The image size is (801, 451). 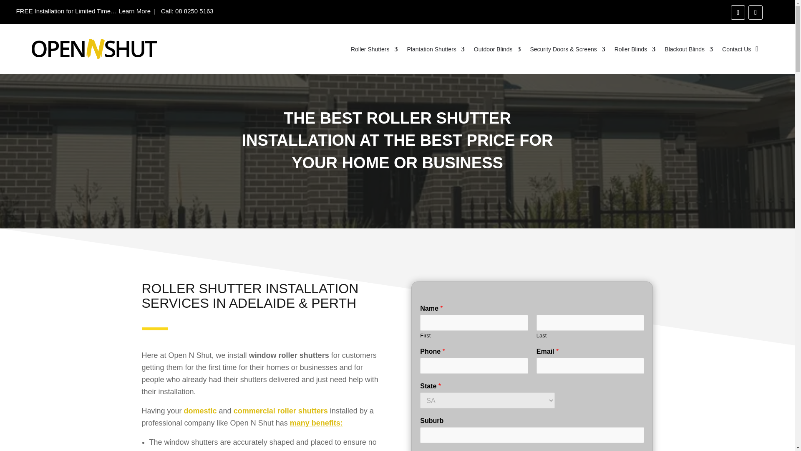 What do you see at coordinates (436, 49) in the screenshot?
I see `Plantation Shutters` at bounding box center [436, 49].